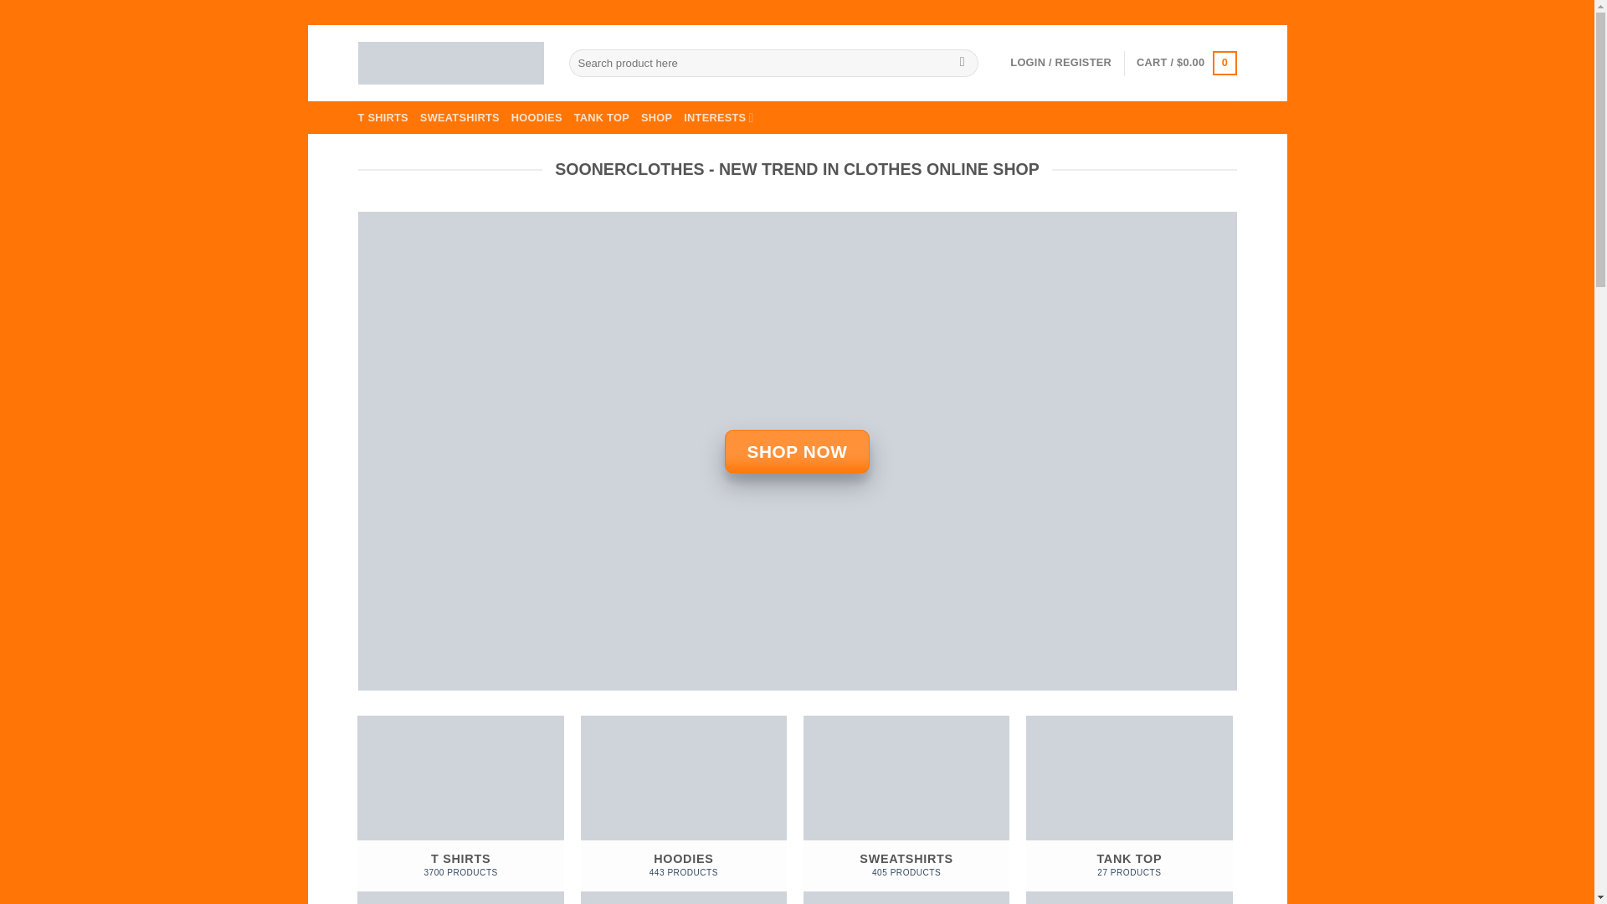 This screenshot has width=1607, height=904. I want to click on HOODIES, so click(460, 810).